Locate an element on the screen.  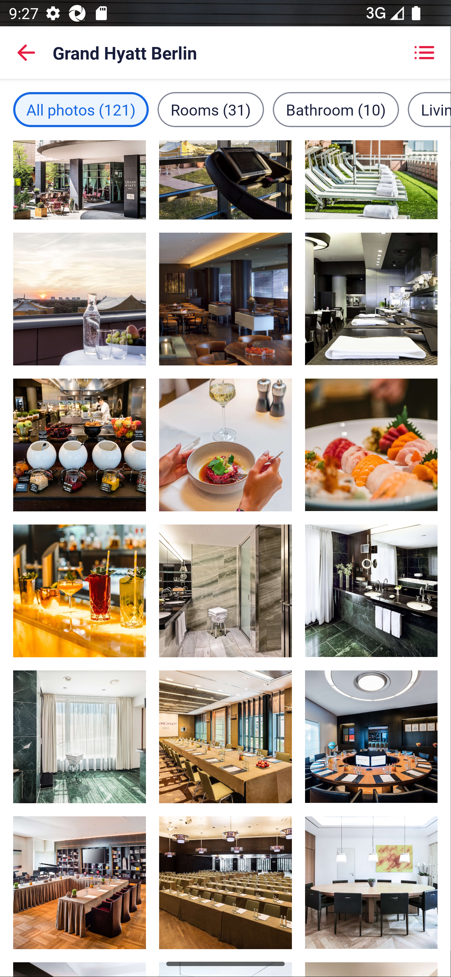
Lobby, image is located at coordinates (225, 882).